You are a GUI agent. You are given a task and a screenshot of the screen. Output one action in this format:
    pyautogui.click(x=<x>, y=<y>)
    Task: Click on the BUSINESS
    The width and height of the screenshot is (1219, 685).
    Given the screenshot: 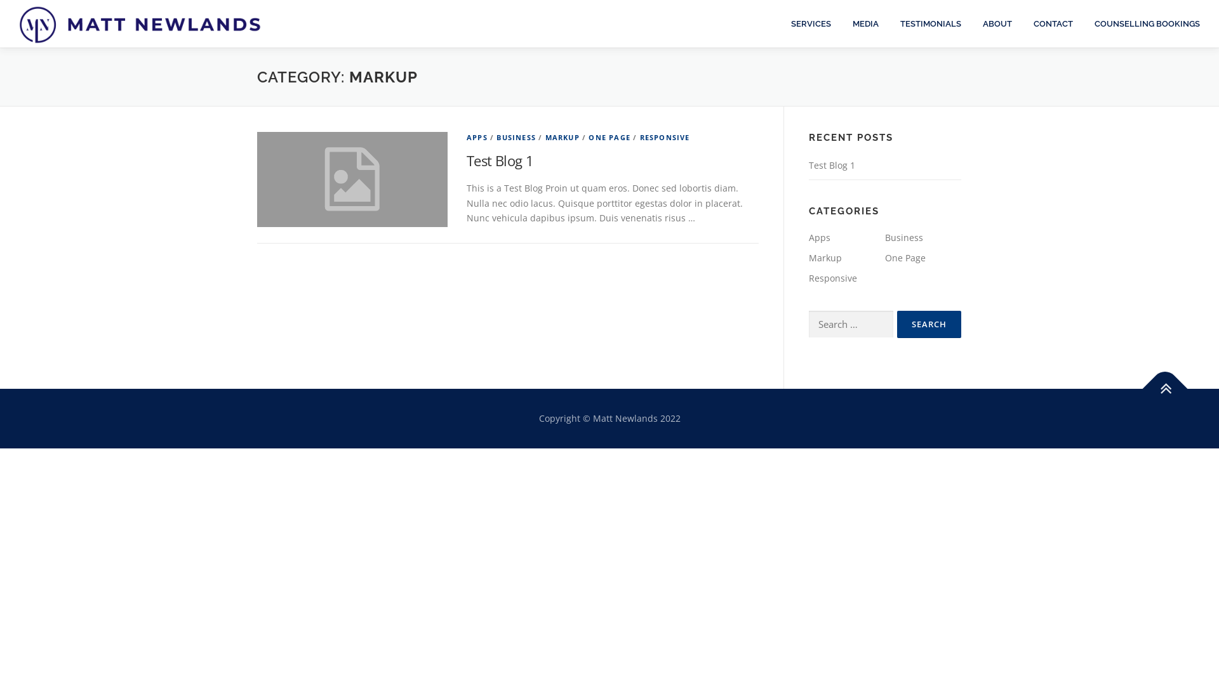 What is the action you would take?
    pyautogui.click(x=516, y=137)
    